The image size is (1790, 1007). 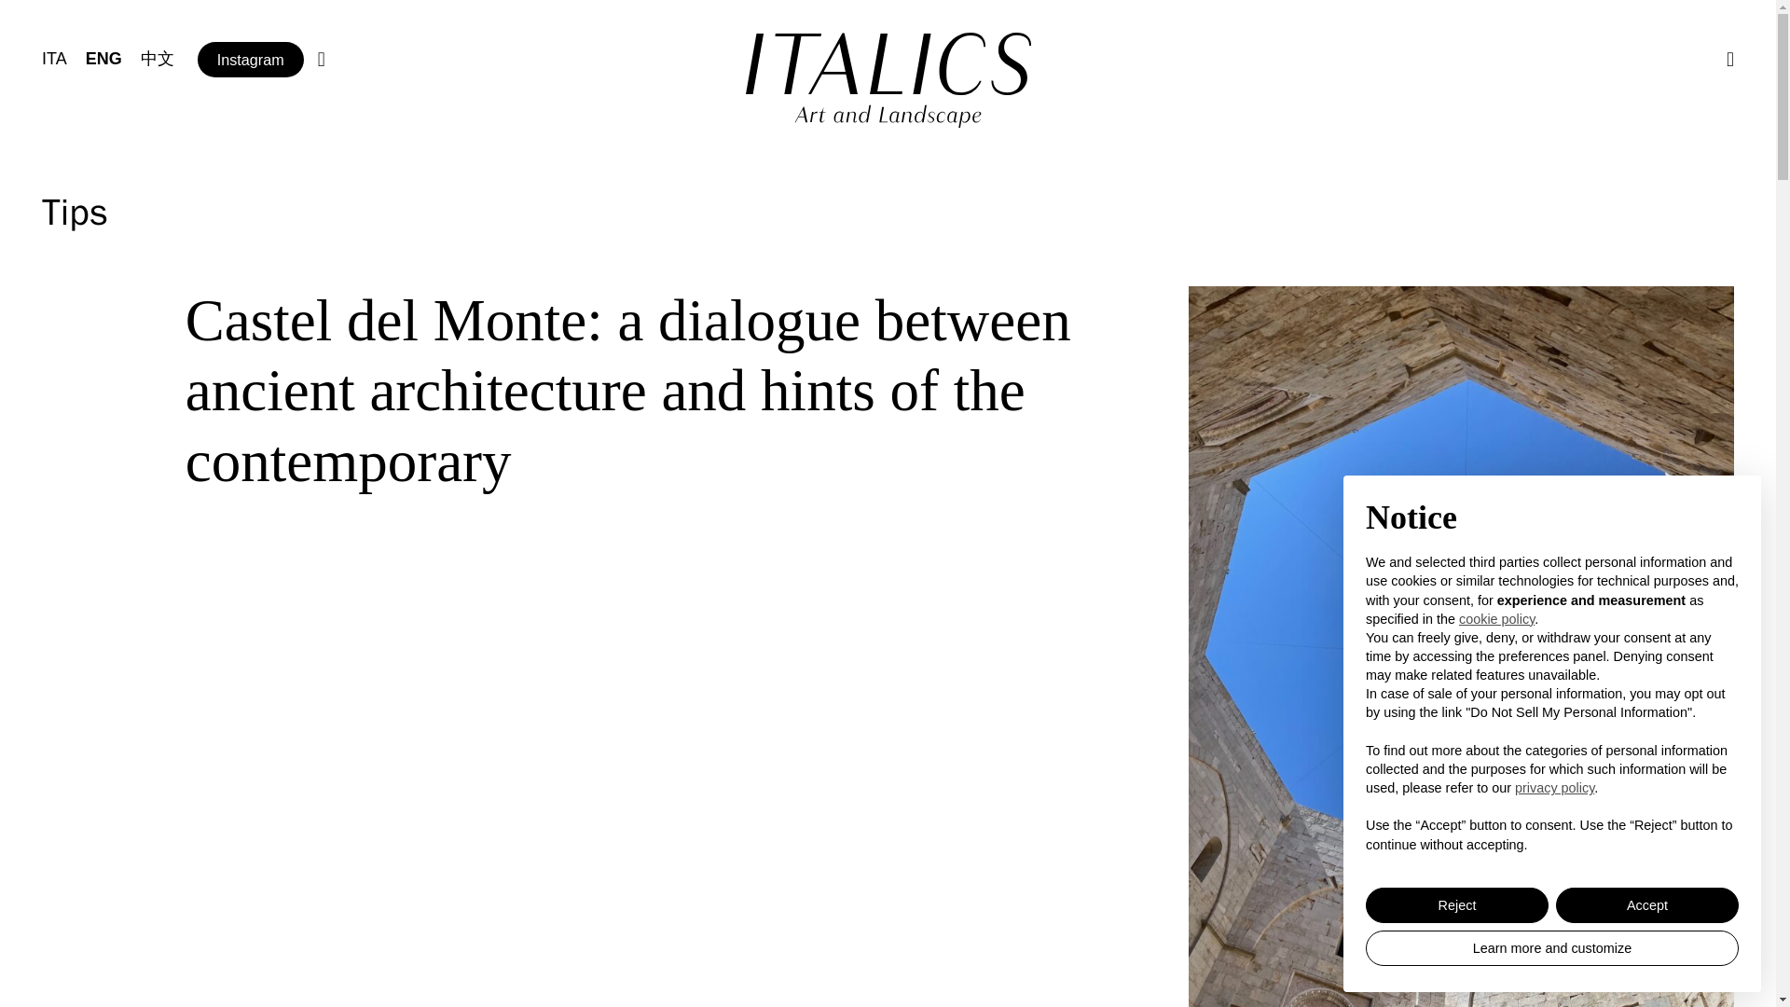 I want to click on ITA, so click(x=54, y=58).